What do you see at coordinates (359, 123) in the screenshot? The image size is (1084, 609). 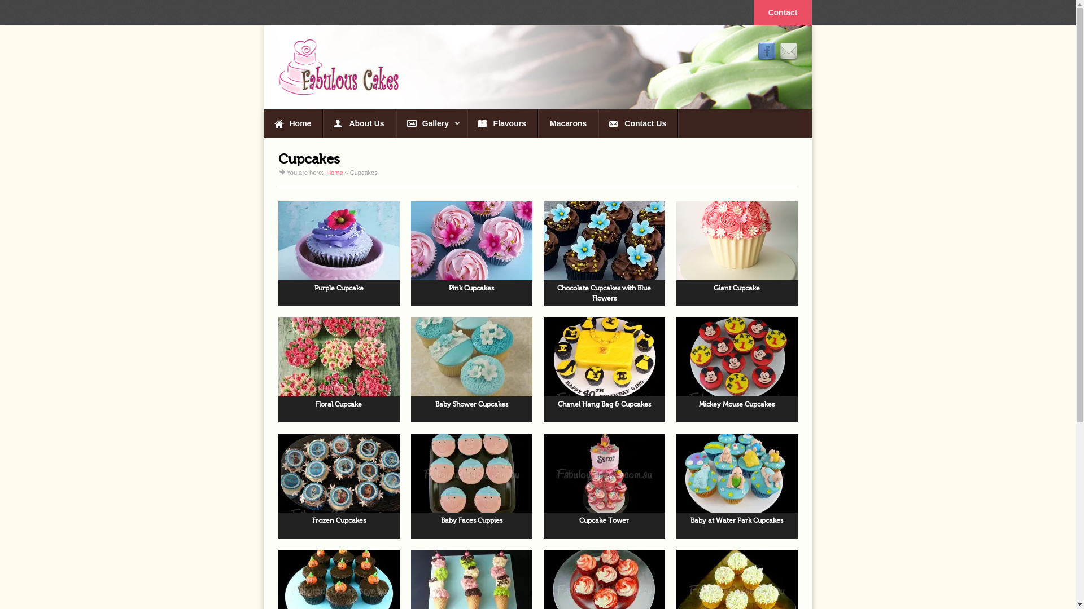 I see `About Us` at bounding box center [359, 123].